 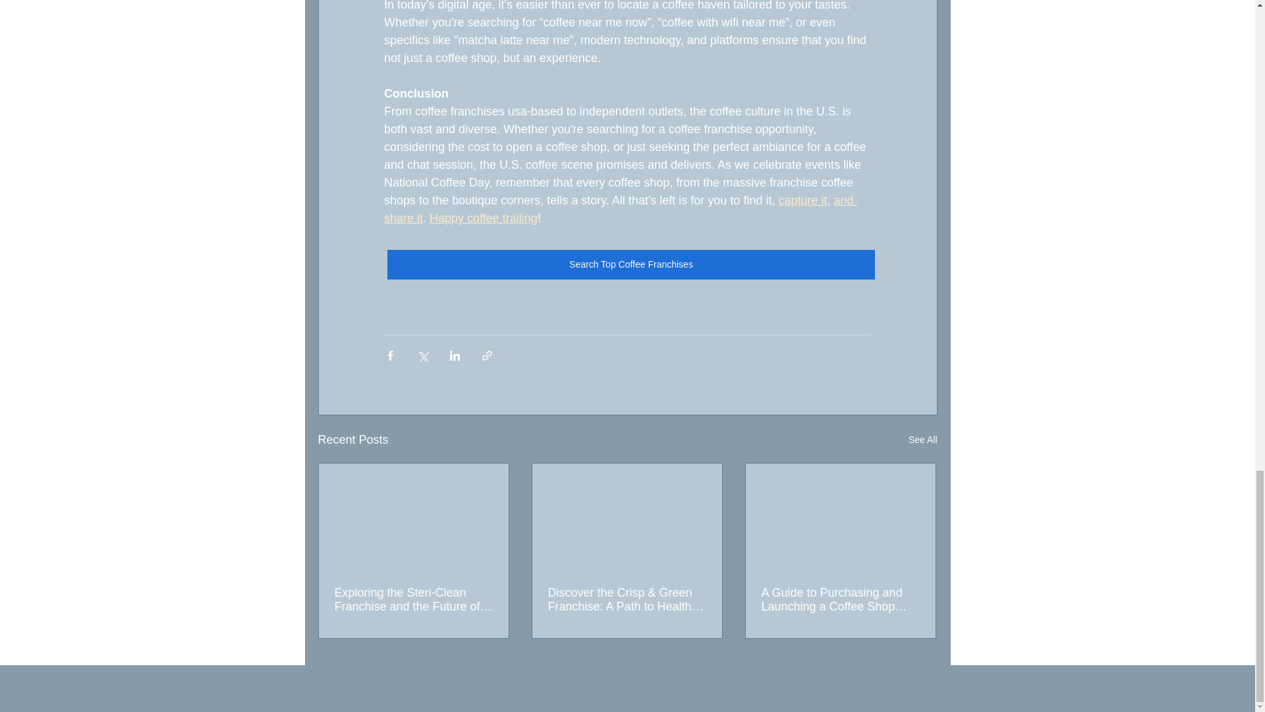 I want to click on Happy, so click(x=447, y=218).